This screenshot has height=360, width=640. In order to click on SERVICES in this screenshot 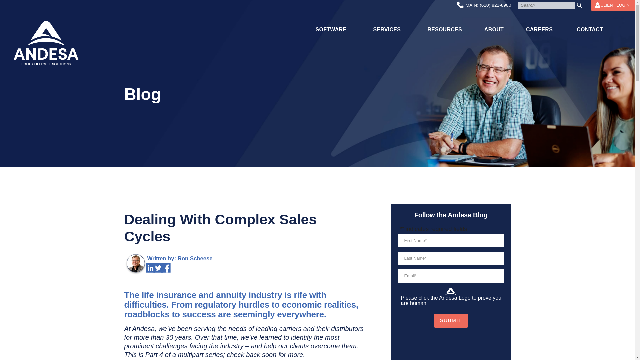, I will do `click(387, 30)`.